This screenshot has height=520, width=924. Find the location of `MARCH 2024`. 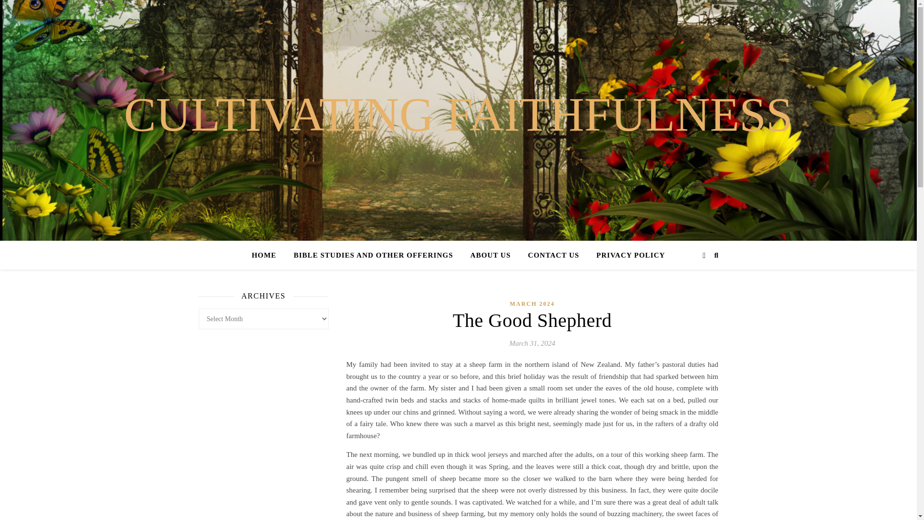

MARCH 2024 is located at coordinates (532, 303).